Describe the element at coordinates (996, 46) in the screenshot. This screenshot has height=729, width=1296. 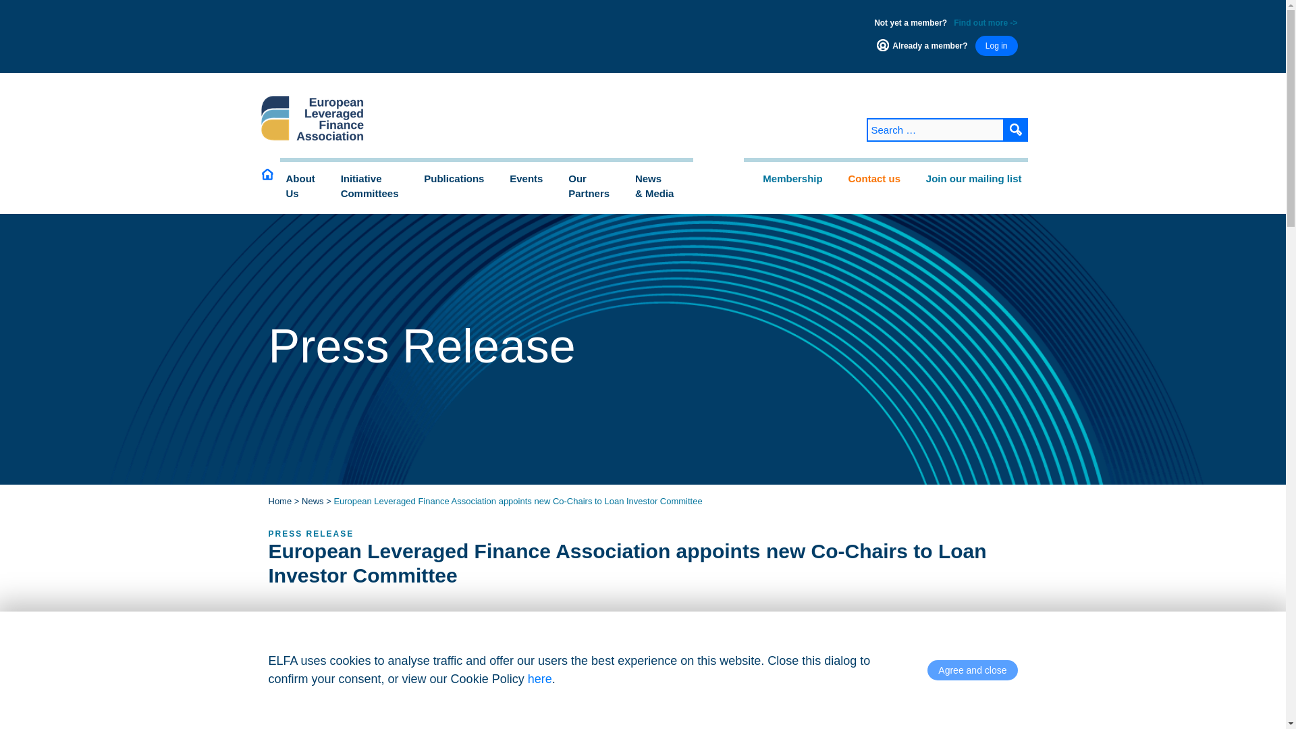
I see `Search` at that location.